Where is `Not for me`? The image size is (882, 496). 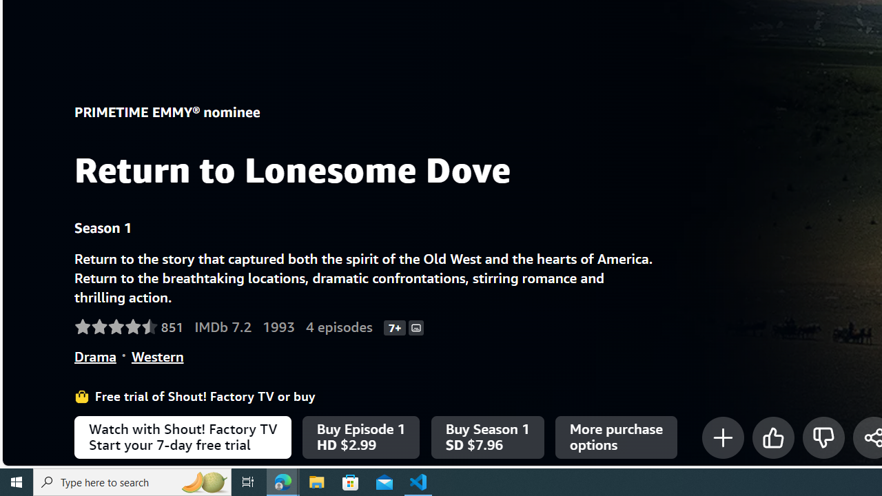 Not for me is located at coordinates (823, 437).